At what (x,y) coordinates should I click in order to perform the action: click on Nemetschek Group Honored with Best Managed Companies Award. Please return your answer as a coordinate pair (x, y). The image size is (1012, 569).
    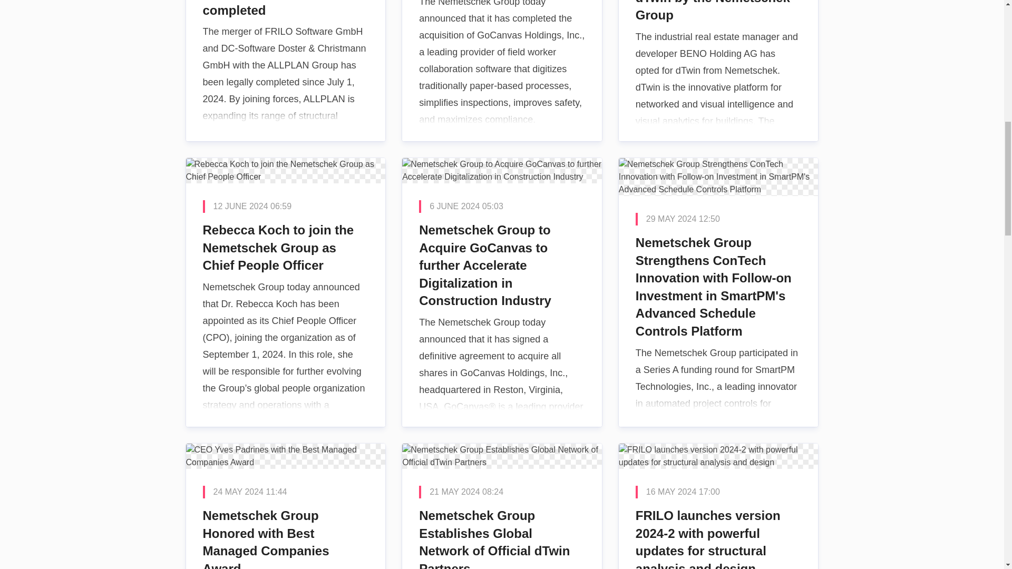
    Looking at the image, I should click on (285, 506).